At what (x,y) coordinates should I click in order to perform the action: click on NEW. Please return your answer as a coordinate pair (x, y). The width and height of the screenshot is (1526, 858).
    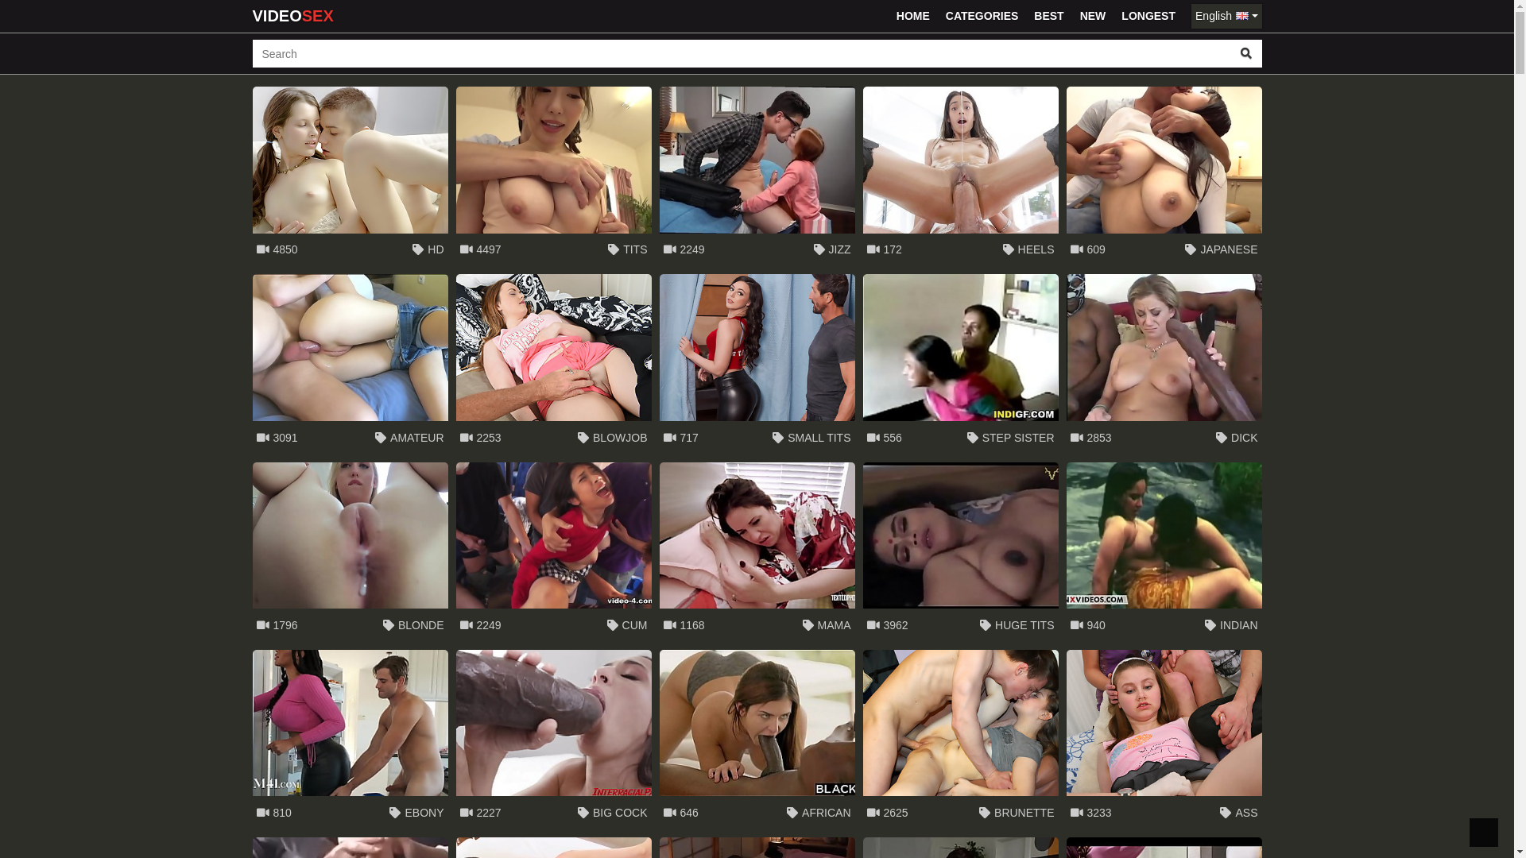
    Looking at the image, I should click on (1094, 16).